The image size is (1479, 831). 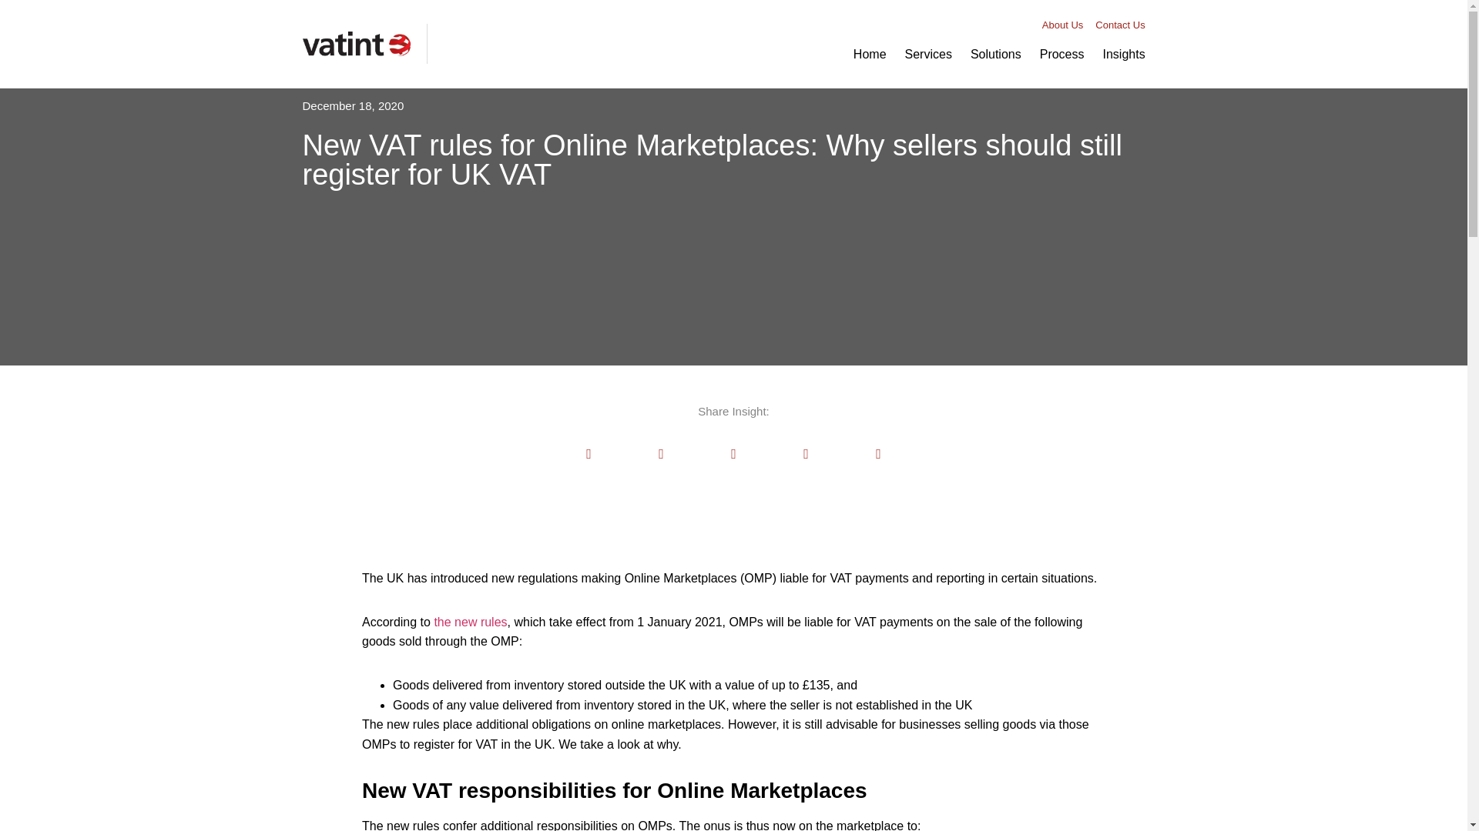 What do you see at coordinates (1062, 25) in the screenshot?
I see `About Us` at bounding box center [1062, 25].